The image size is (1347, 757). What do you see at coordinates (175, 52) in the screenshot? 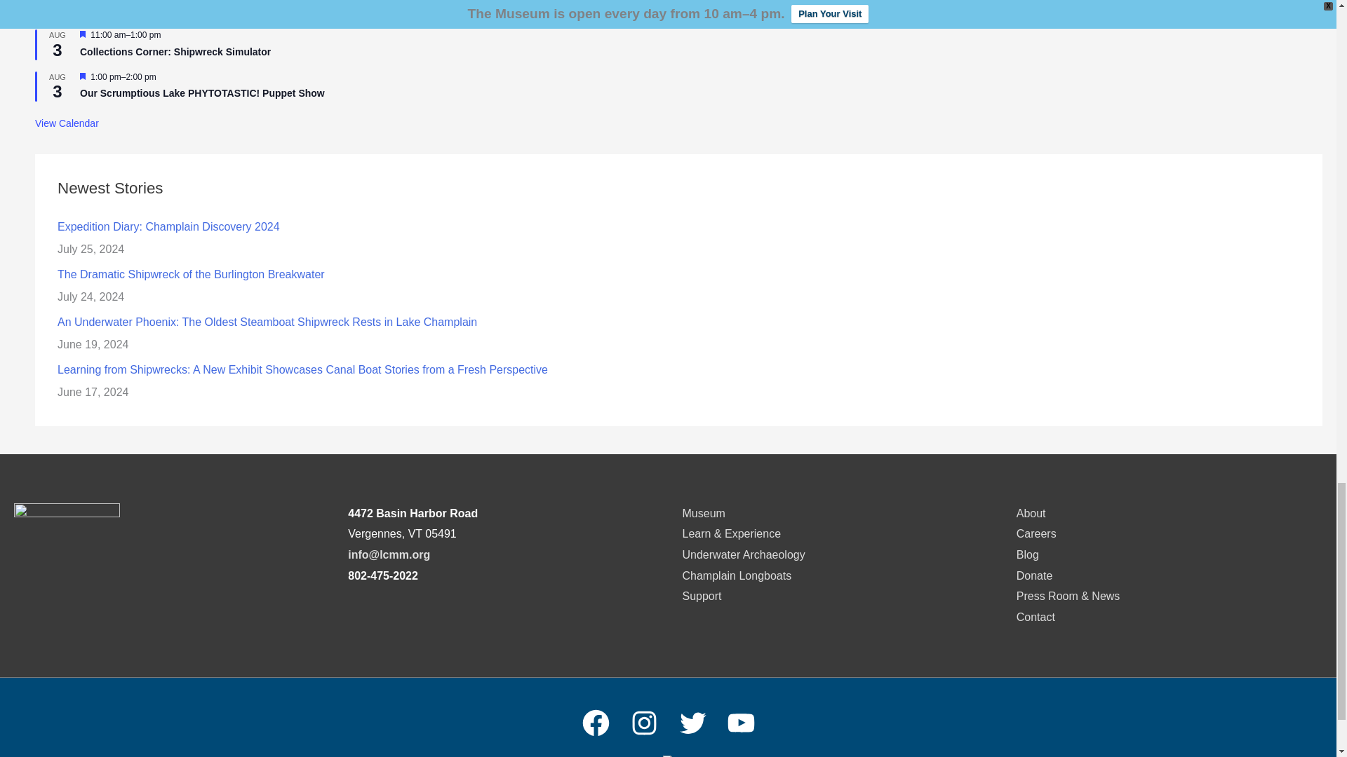
I see `Collections Corner: Shipwreck Simulator` at bounding box center [175, 52].